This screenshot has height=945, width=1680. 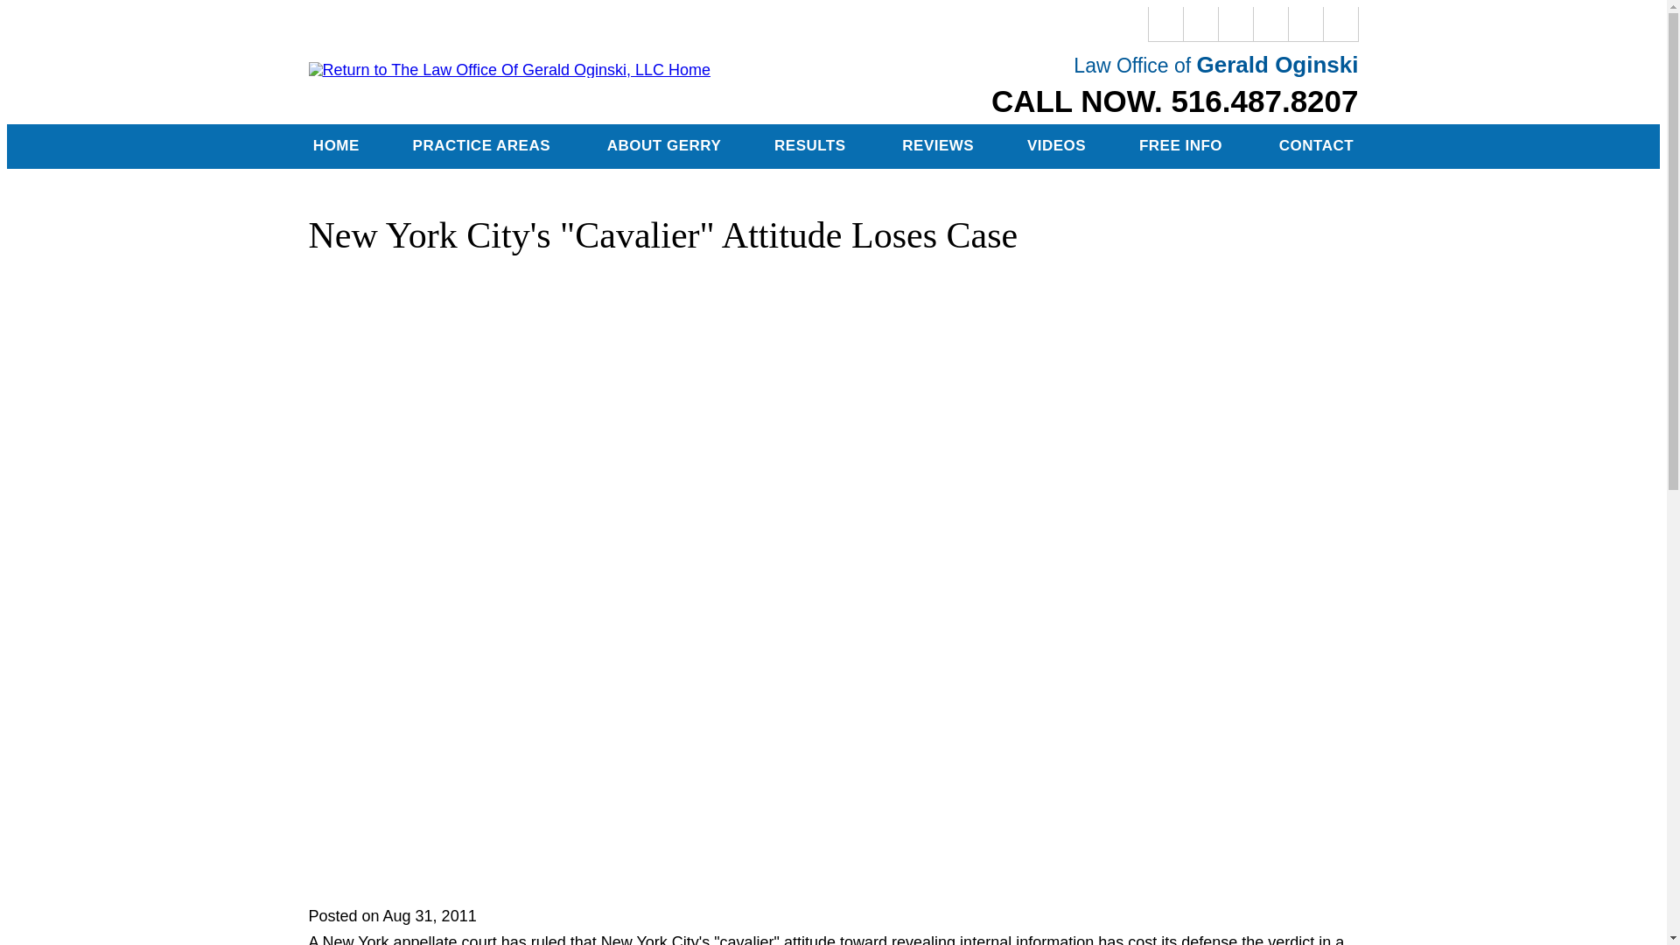 What do you see at coordinates (663, 146) in the screenshot?
I see `ABOUT GERRY` at bounding box center [663, 146].